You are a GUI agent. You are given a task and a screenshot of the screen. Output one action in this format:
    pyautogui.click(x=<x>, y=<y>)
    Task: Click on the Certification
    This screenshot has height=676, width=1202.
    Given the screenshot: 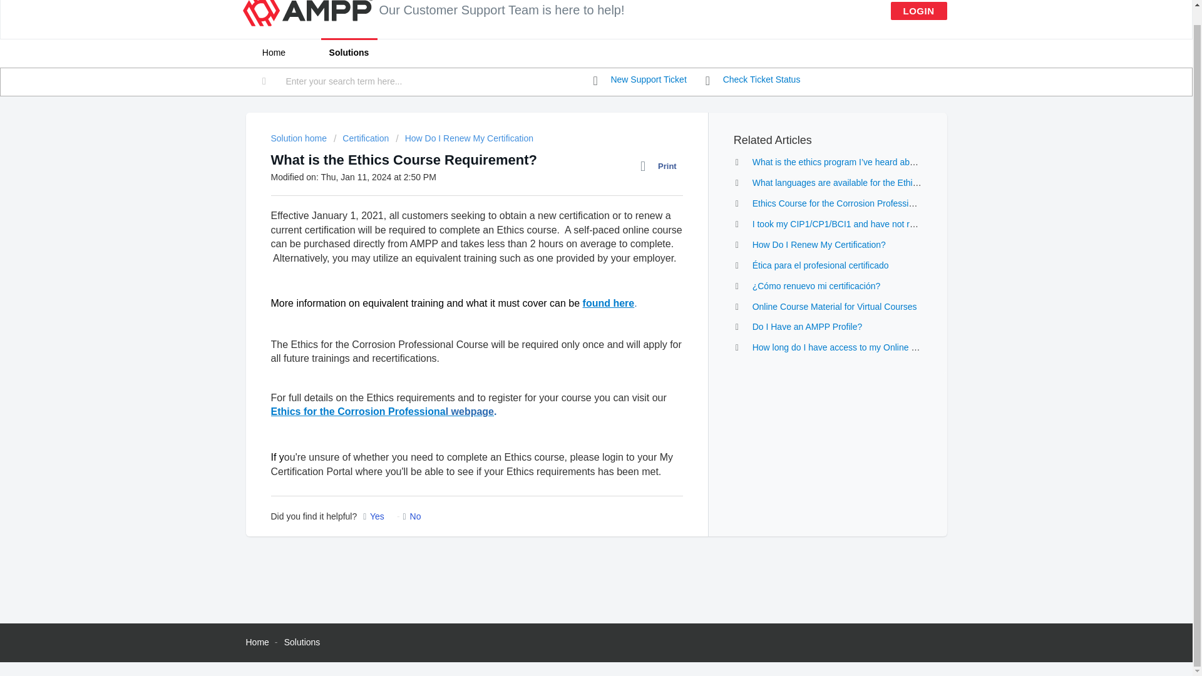 What is the action you would take?
    pyautogui.click(x=361, y=138)
    